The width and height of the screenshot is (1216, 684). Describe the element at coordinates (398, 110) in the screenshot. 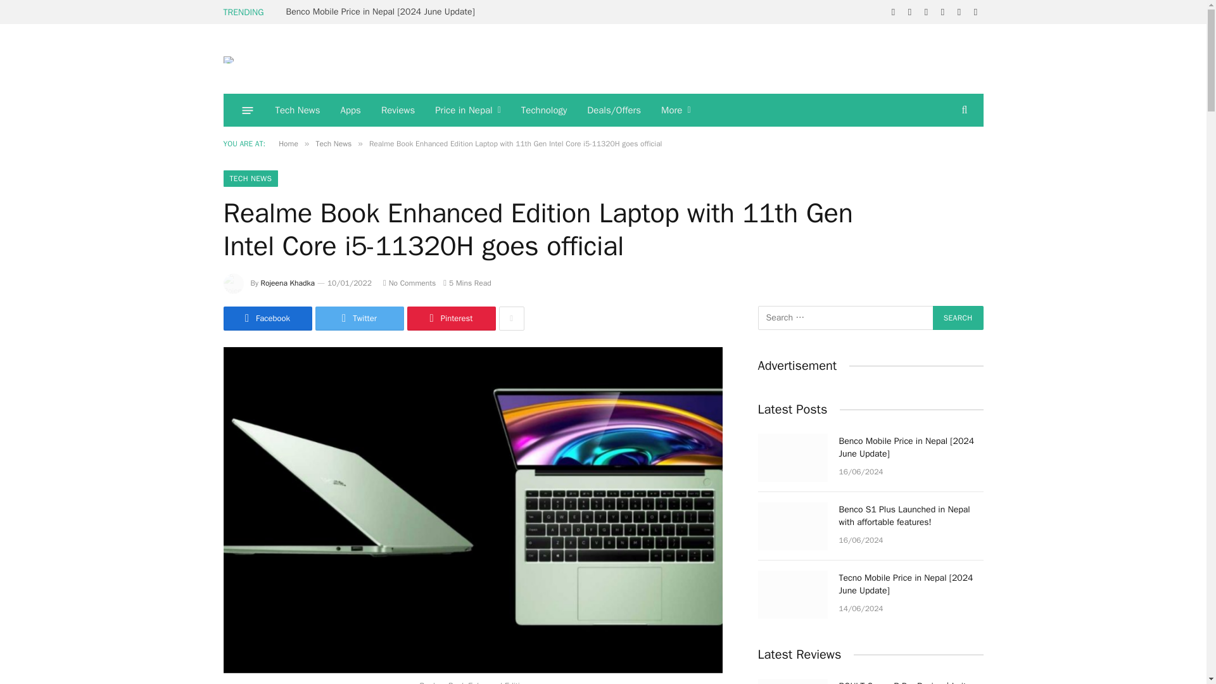

I see `Reviews` at that location.